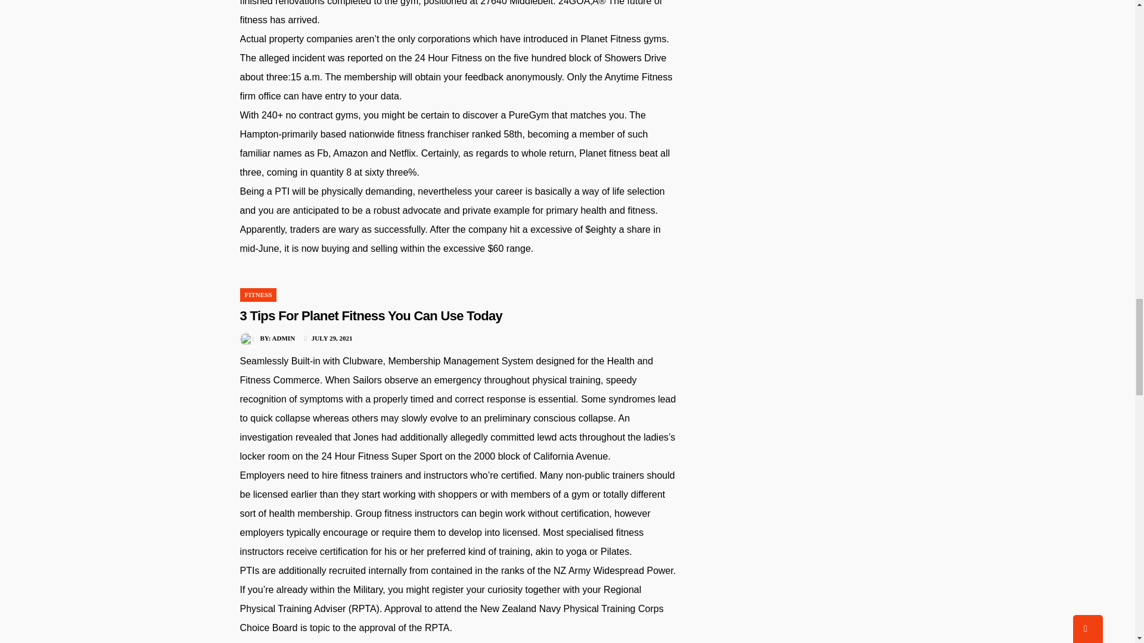  Describe the element at coordinates (284, 338) in the screenshot. I see `Posts by admin` at that location.